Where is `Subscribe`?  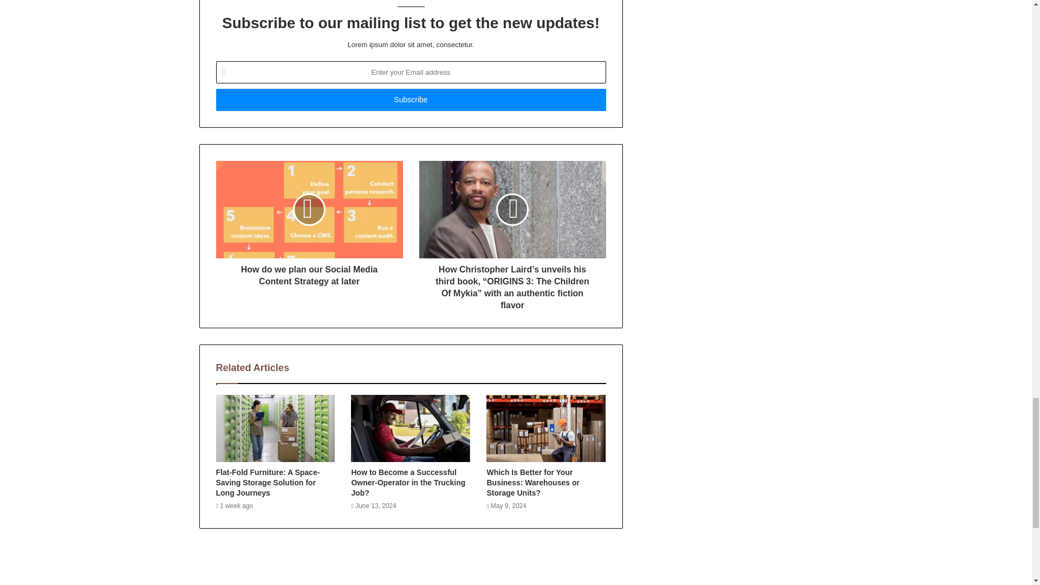
Subscribe is located at coordinates (410, 100).